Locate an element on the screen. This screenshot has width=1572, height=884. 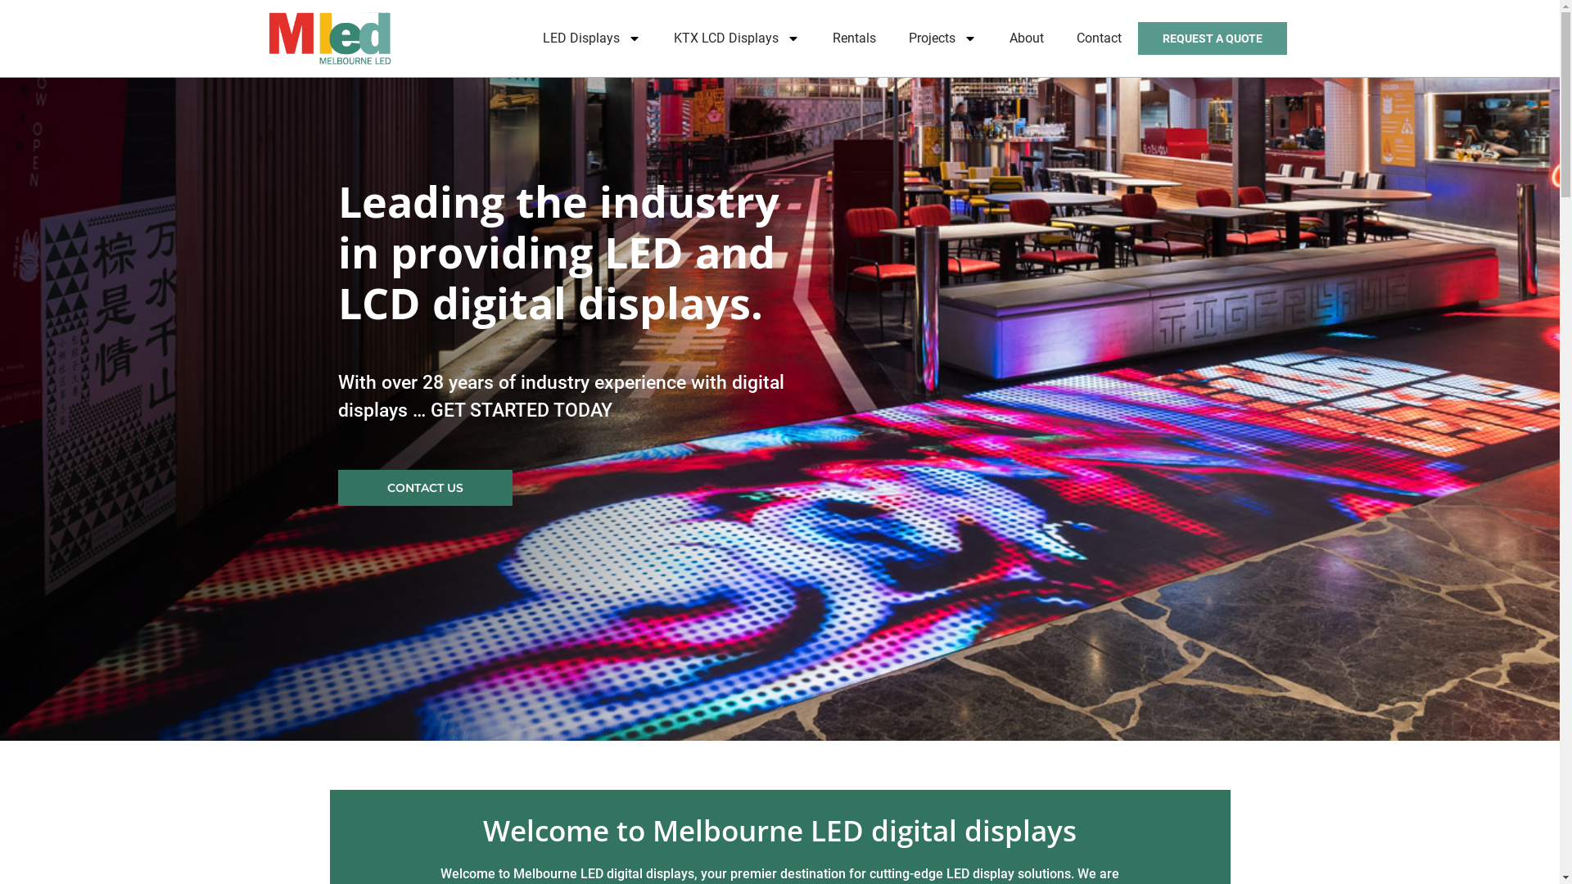
LED Displays is located at coordinates (592, 38).